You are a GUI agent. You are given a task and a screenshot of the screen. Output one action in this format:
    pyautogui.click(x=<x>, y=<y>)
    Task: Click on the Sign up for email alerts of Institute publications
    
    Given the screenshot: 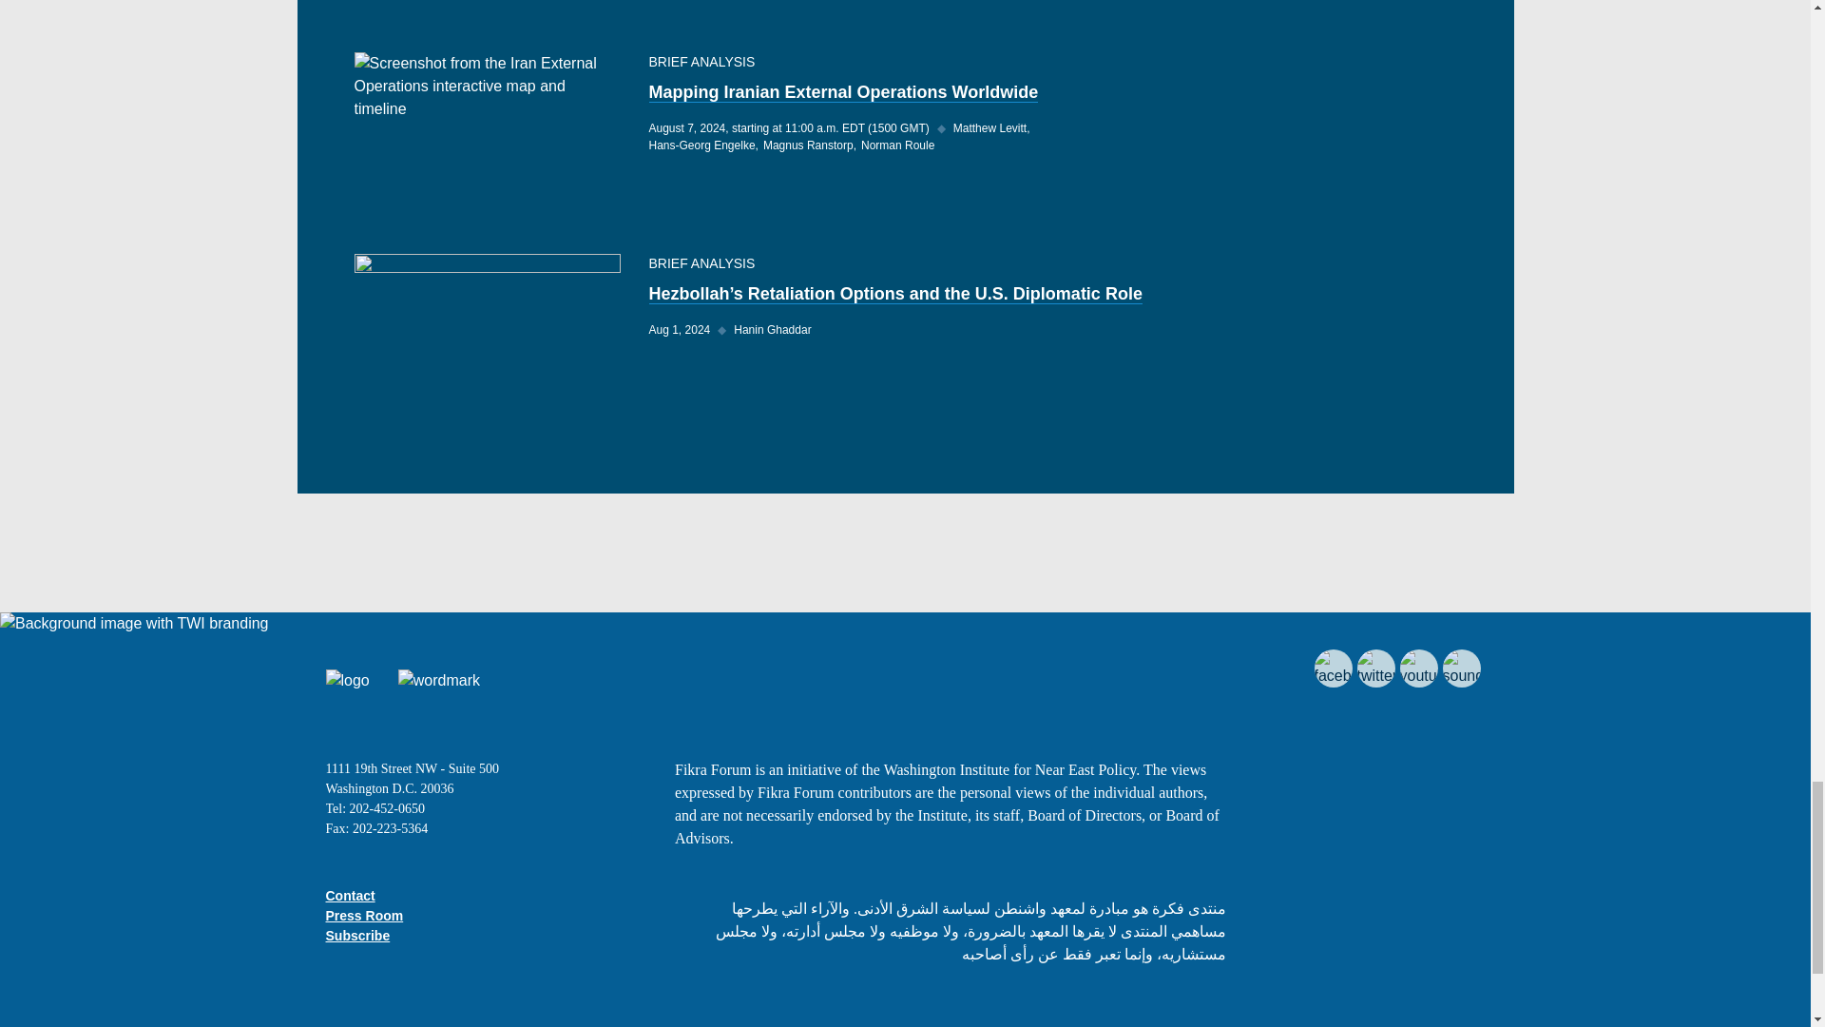 What is the action you would take?
    pyautogui.click(x=357, y=936)
    